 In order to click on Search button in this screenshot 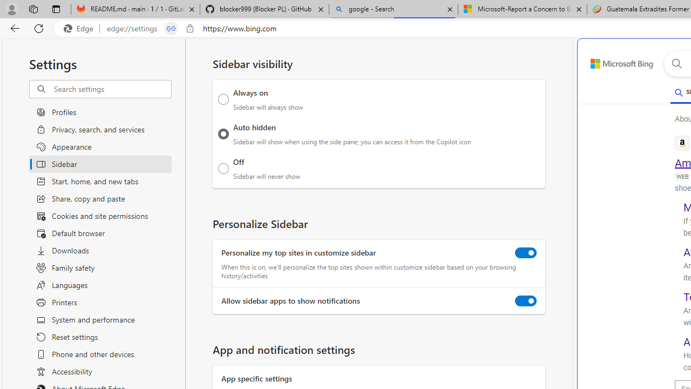, I will do `click(676, 64)`.